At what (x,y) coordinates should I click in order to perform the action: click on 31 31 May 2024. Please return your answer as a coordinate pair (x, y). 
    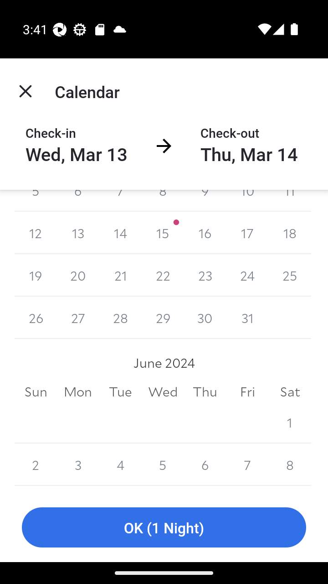
    Looking at the image, I should click on (247, 318).